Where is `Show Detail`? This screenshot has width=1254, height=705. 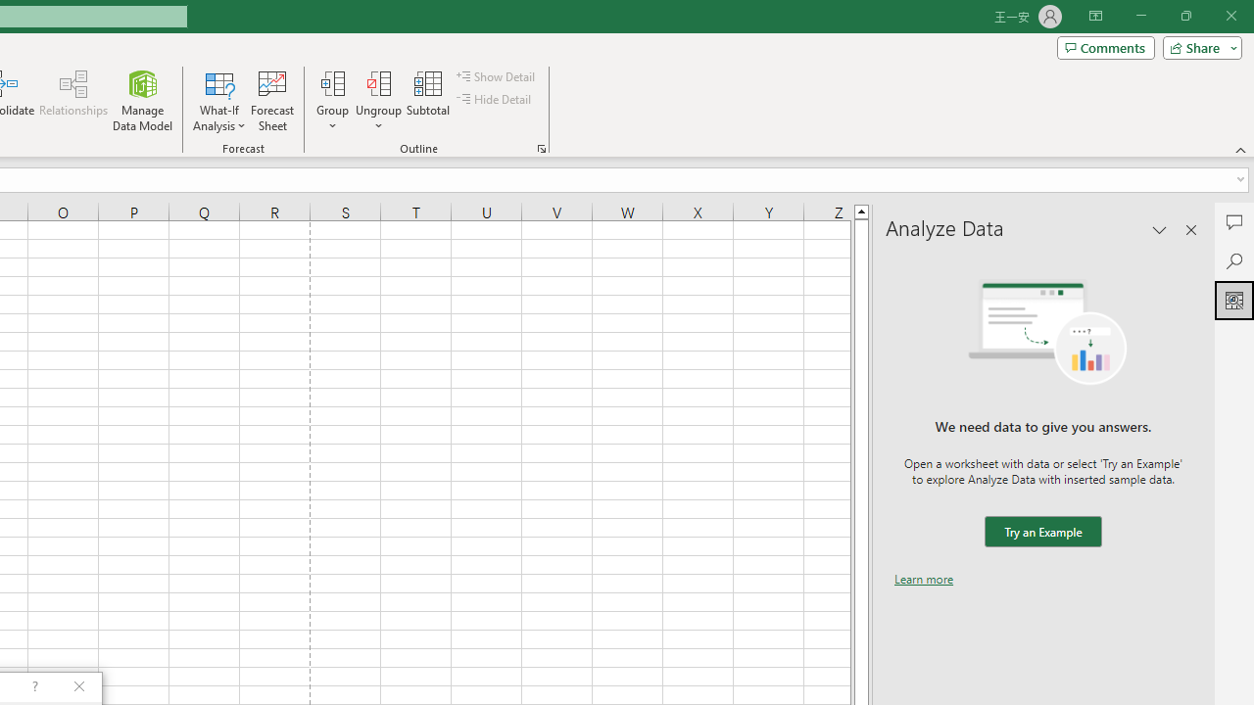 Show Detail is located at coordinates (497, 76).